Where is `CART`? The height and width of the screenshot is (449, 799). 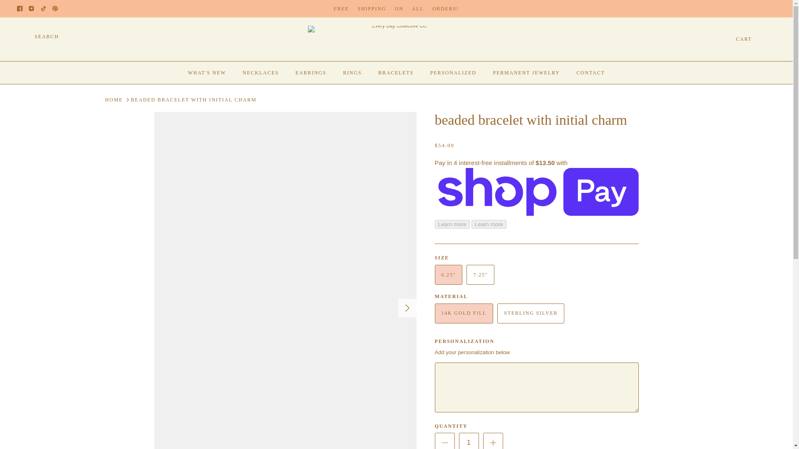 CART is located at coordinates (756, 39).